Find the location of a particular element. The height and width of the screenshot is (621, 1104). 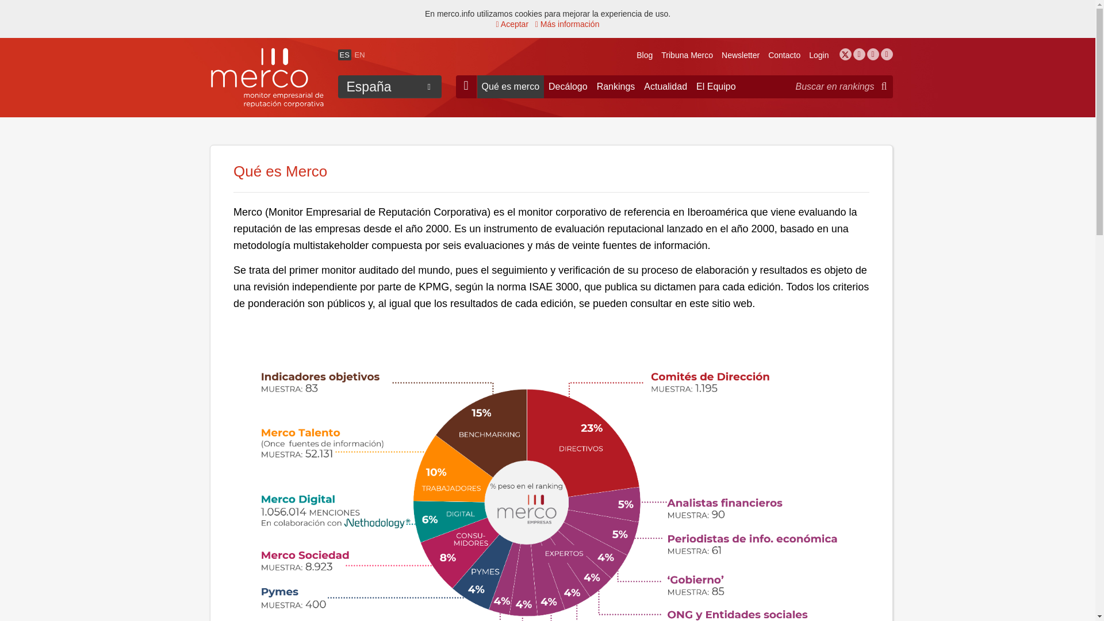

English is located at coordinates (359, 54).